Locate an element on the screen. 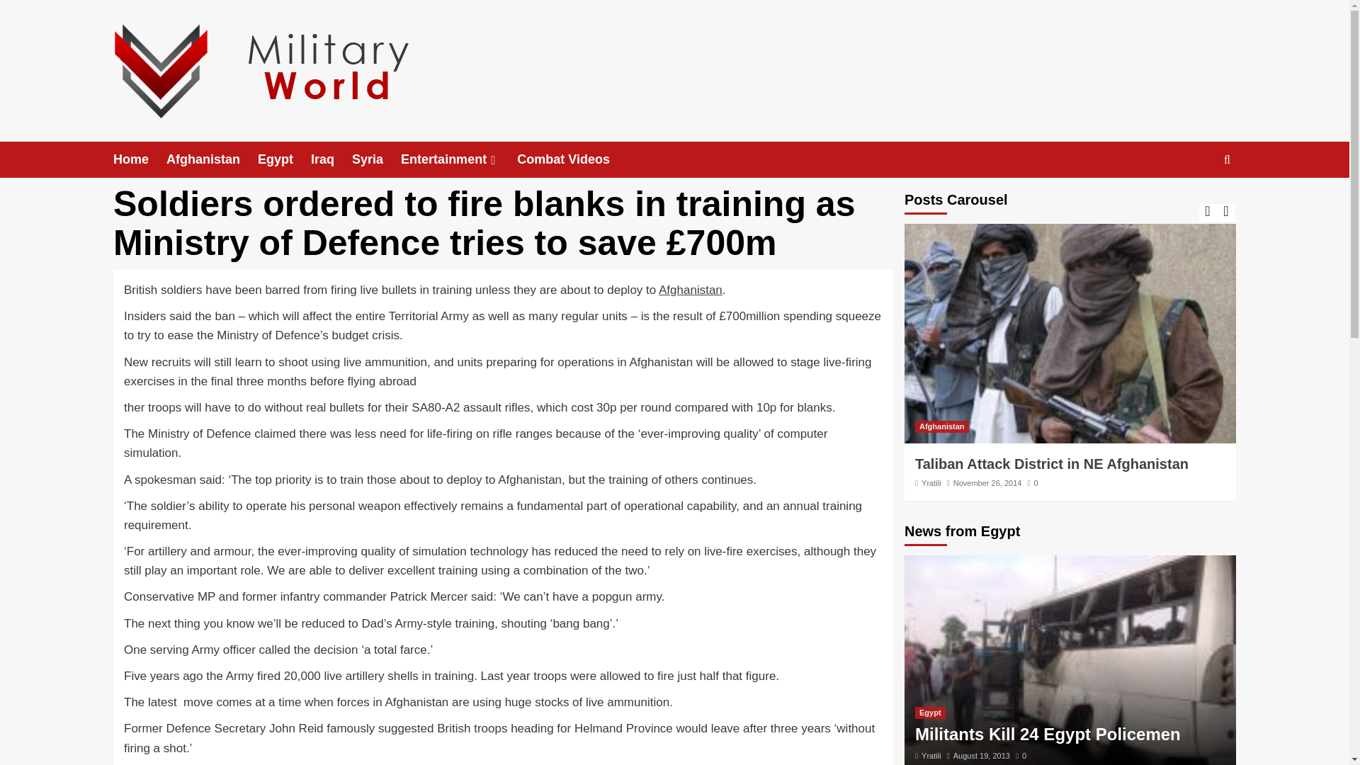 The width and height of the screenshot is (1360, 765). November 26, 2014 is located at coordinates (987, 483).